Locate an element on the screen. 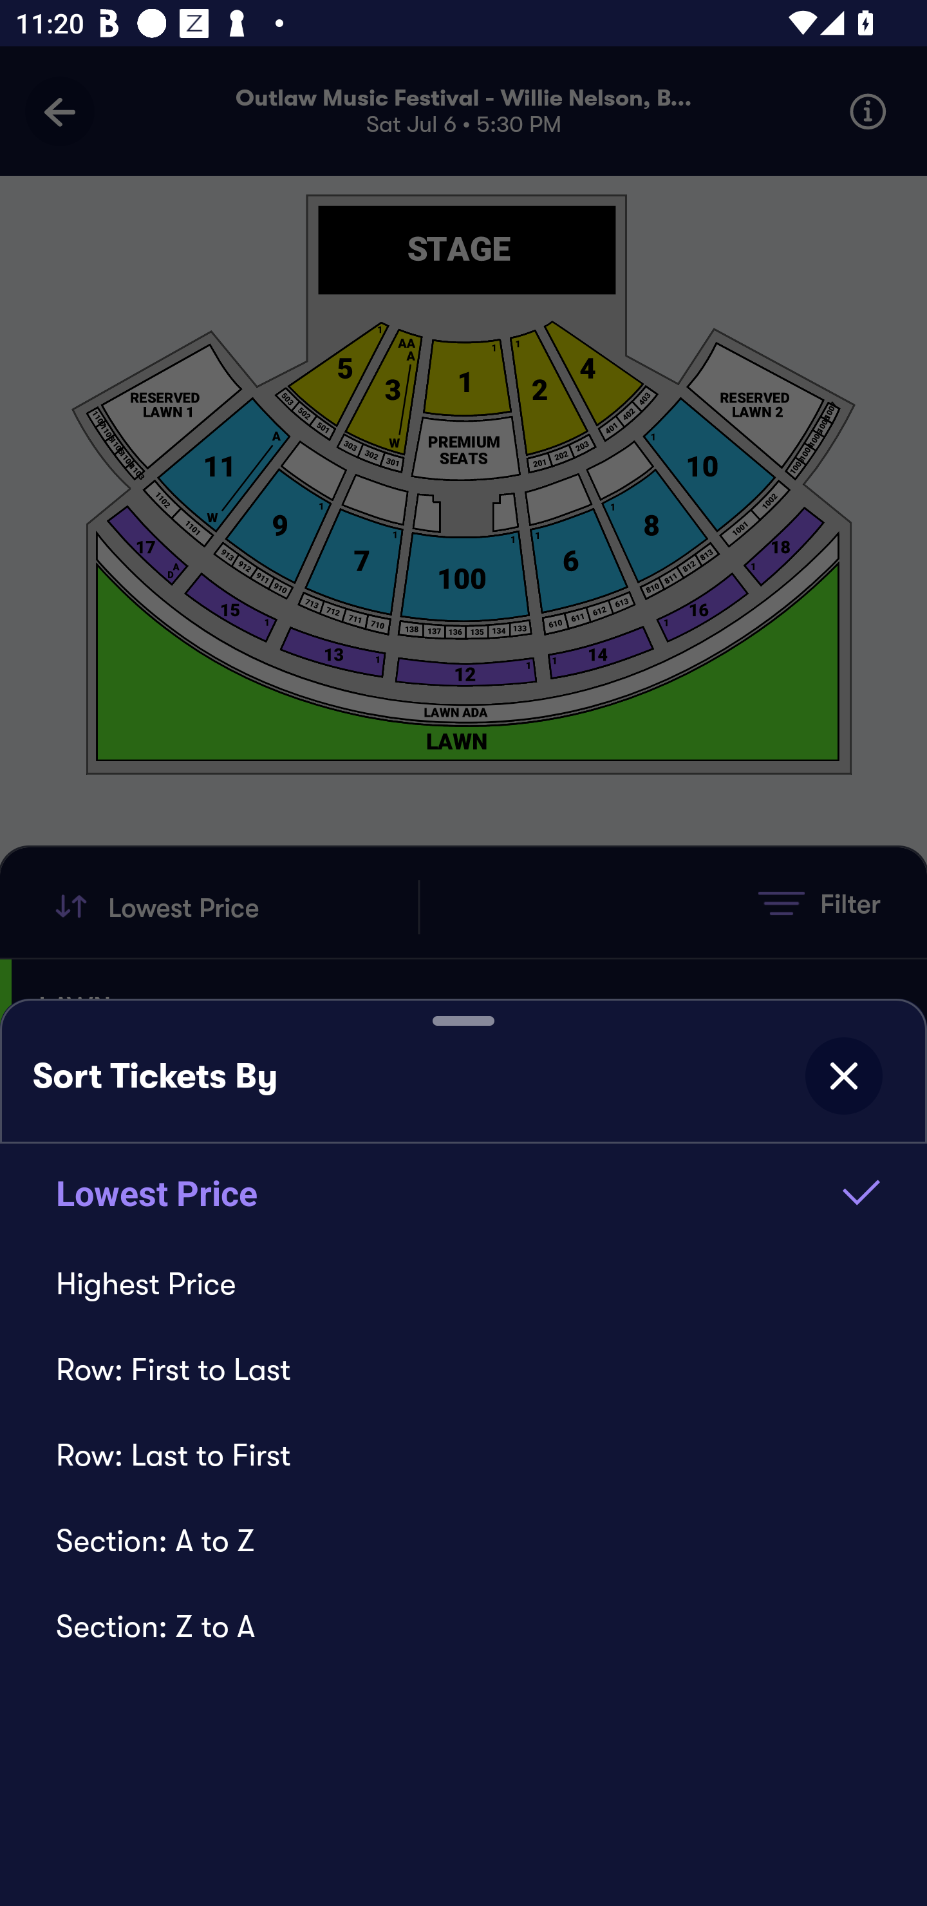 The height and width of the screenshot is (1906, 927). Row: Last to First is located at coordinates (464, 1455).